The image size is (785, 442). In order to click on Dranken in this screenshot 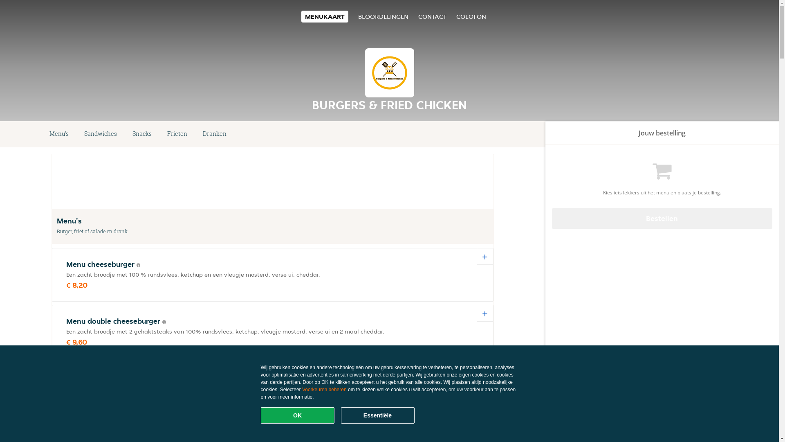, I will do `click(215, 134)`.